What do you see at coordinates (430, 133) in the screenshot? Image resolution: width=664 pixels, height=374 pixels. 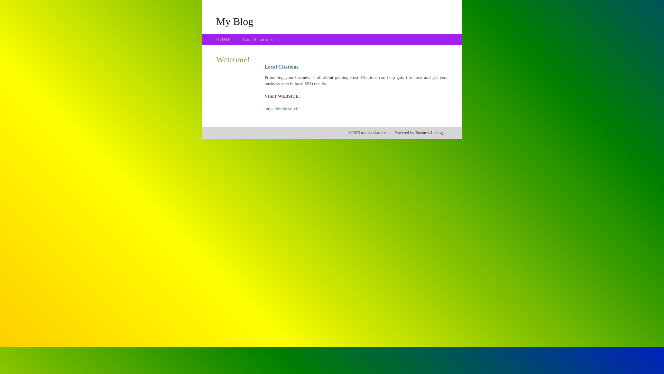 I see `Business Listings` at bounding box center [430, 133].